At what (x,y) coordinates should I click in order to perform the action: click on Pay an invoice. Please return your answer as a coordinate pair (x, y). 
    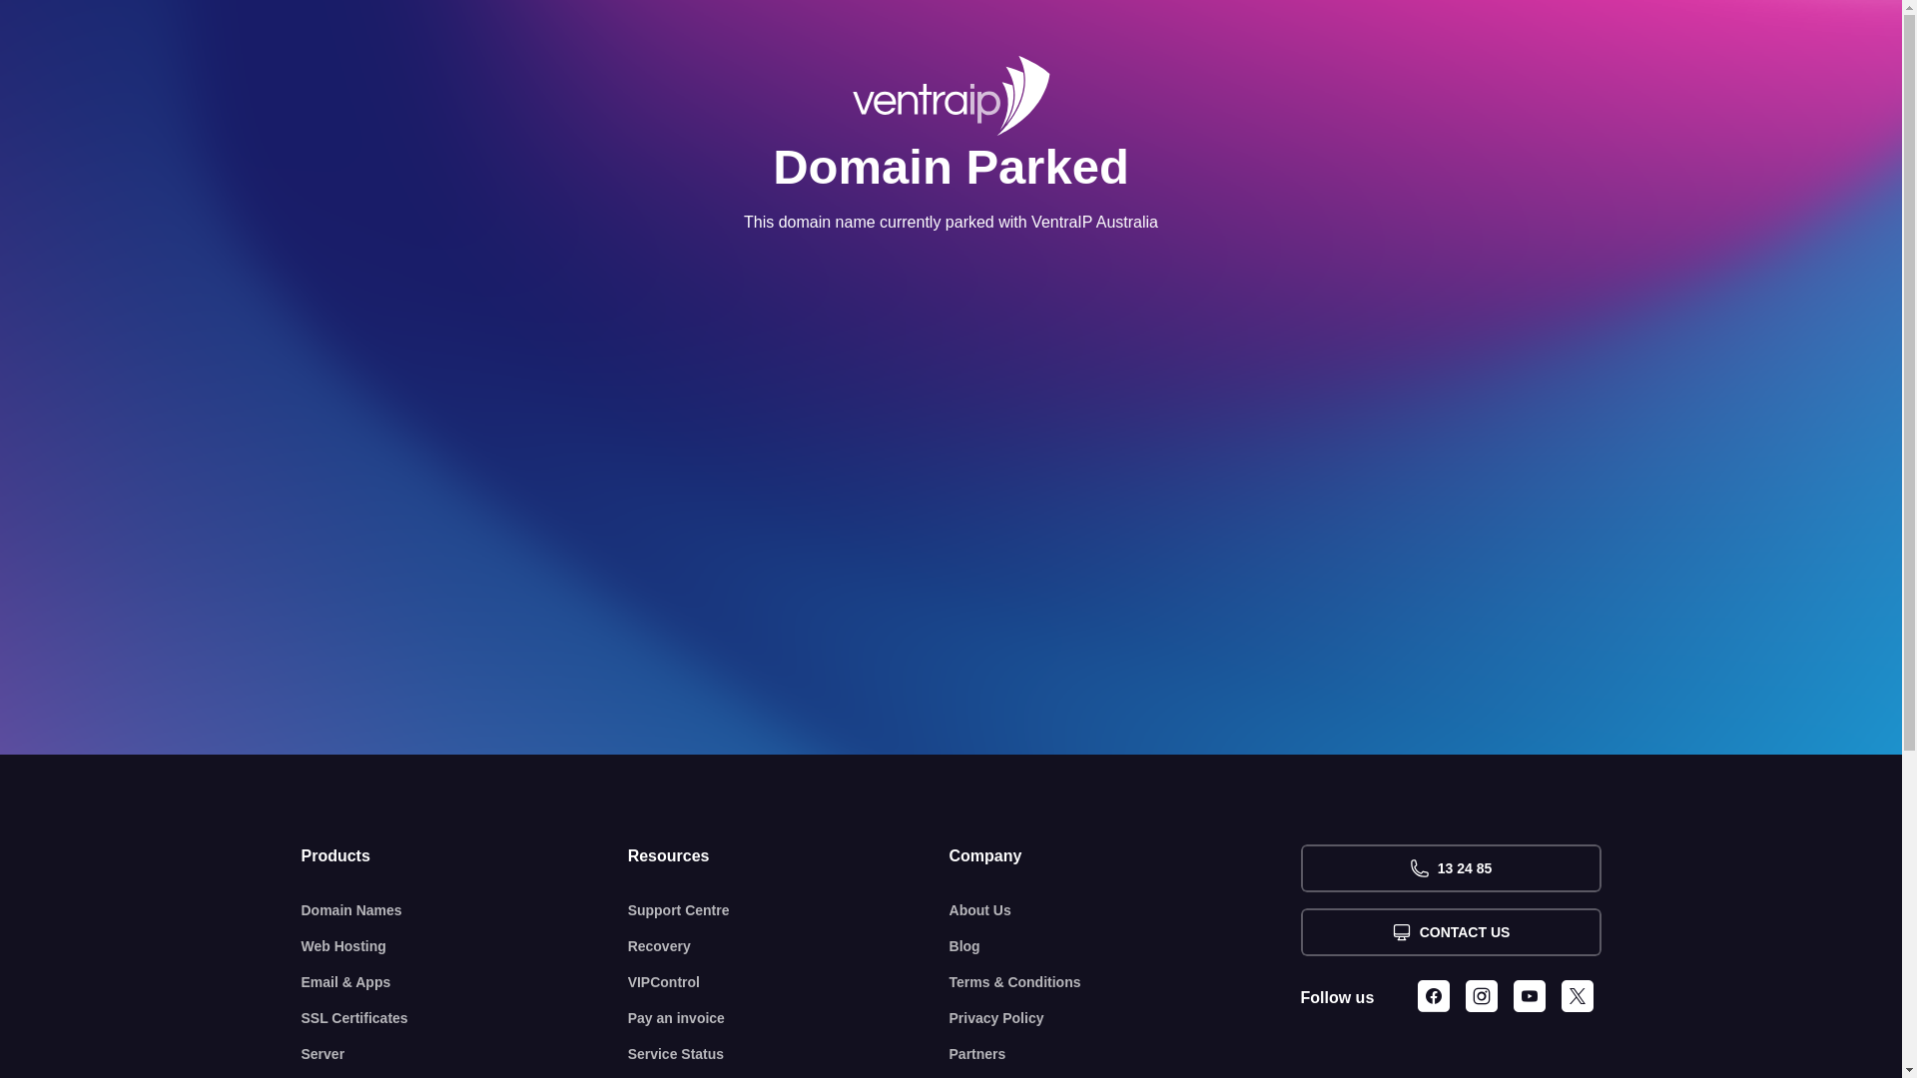
    Looking at the image, I should click on (789, 1018).